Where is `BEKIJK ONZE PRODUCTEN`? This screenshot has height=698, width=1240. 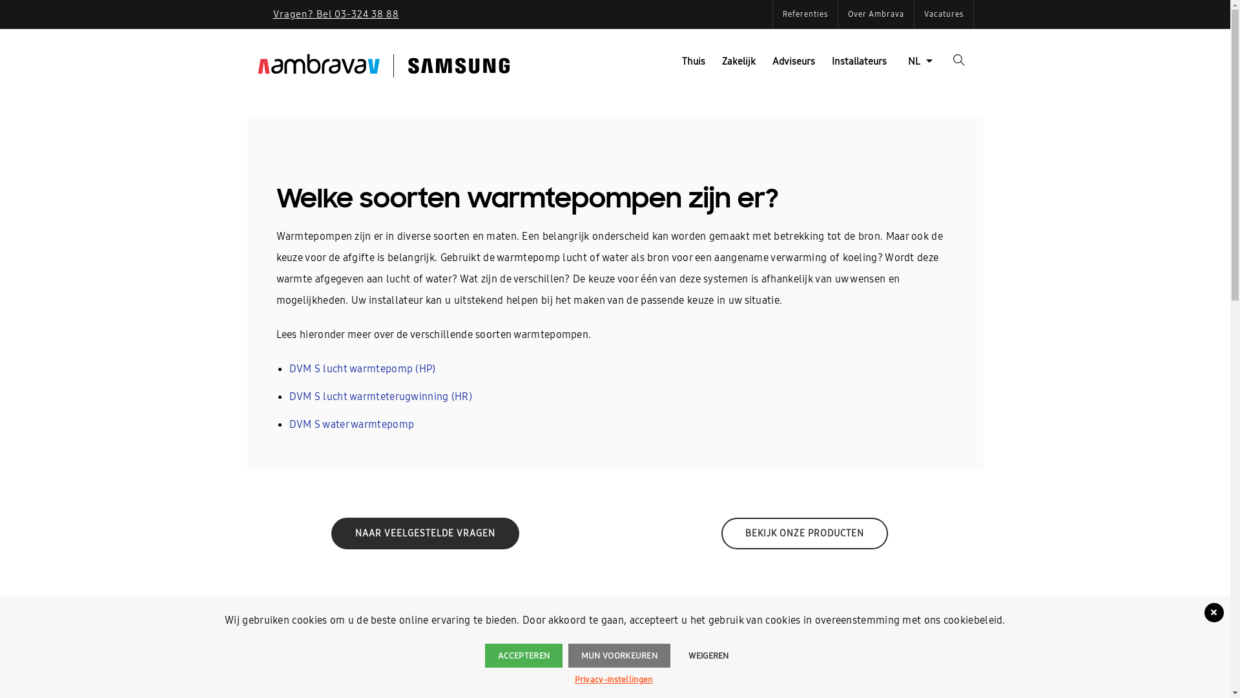 BEKIJK ONZE PRODUCTEN is located at coordinates (805, 533).